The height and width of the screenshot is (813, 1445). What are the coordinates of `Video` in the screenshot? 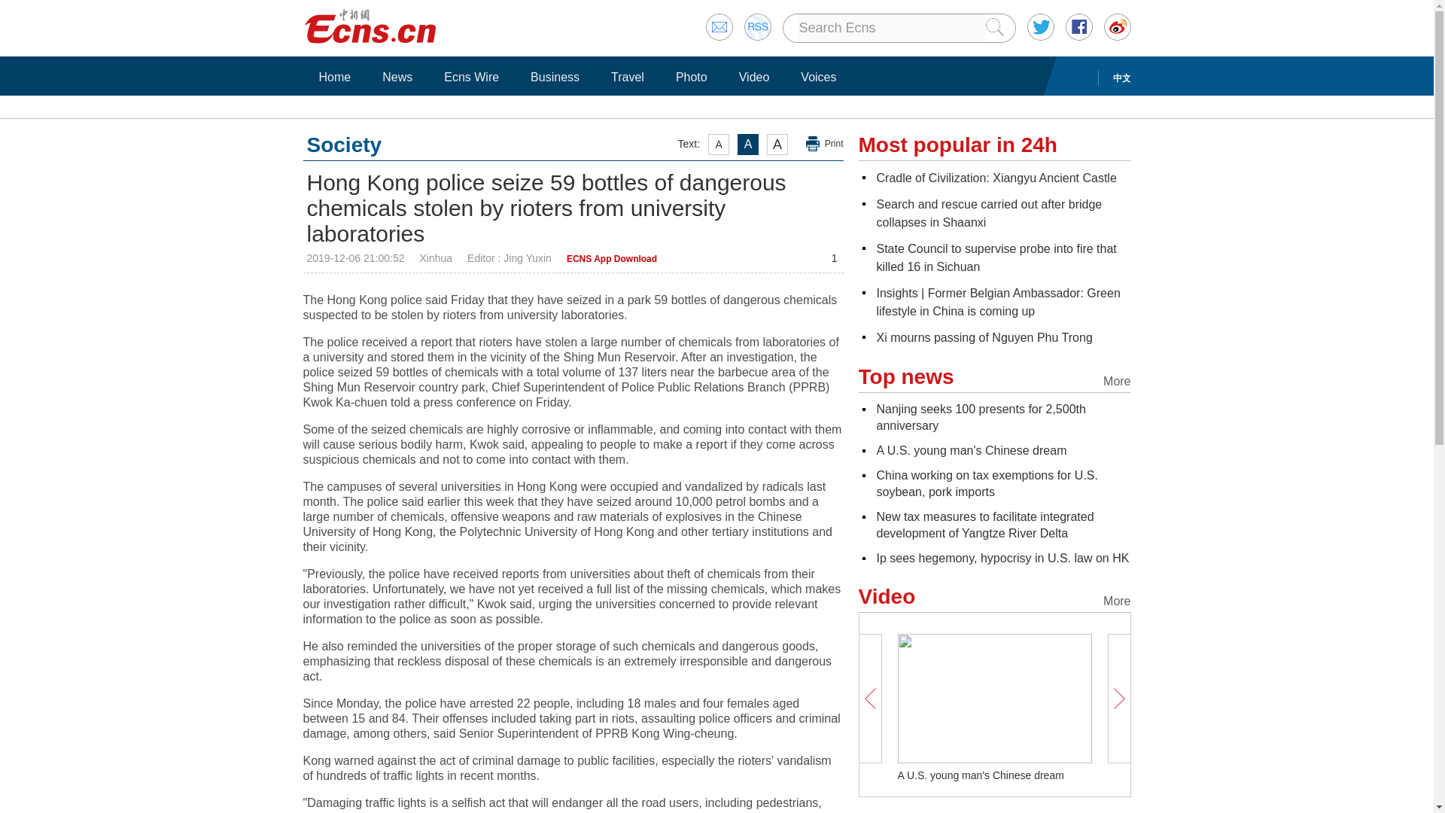 It's located at (754, 77).